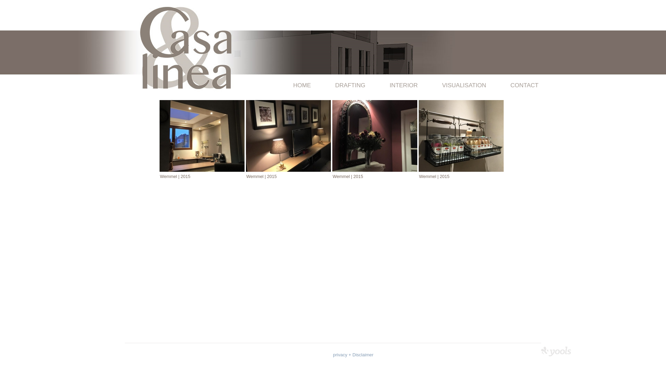 The height and width of the screenshot is (374, 666). I want to click on privacy + Disclaimer, so click(353, 355).